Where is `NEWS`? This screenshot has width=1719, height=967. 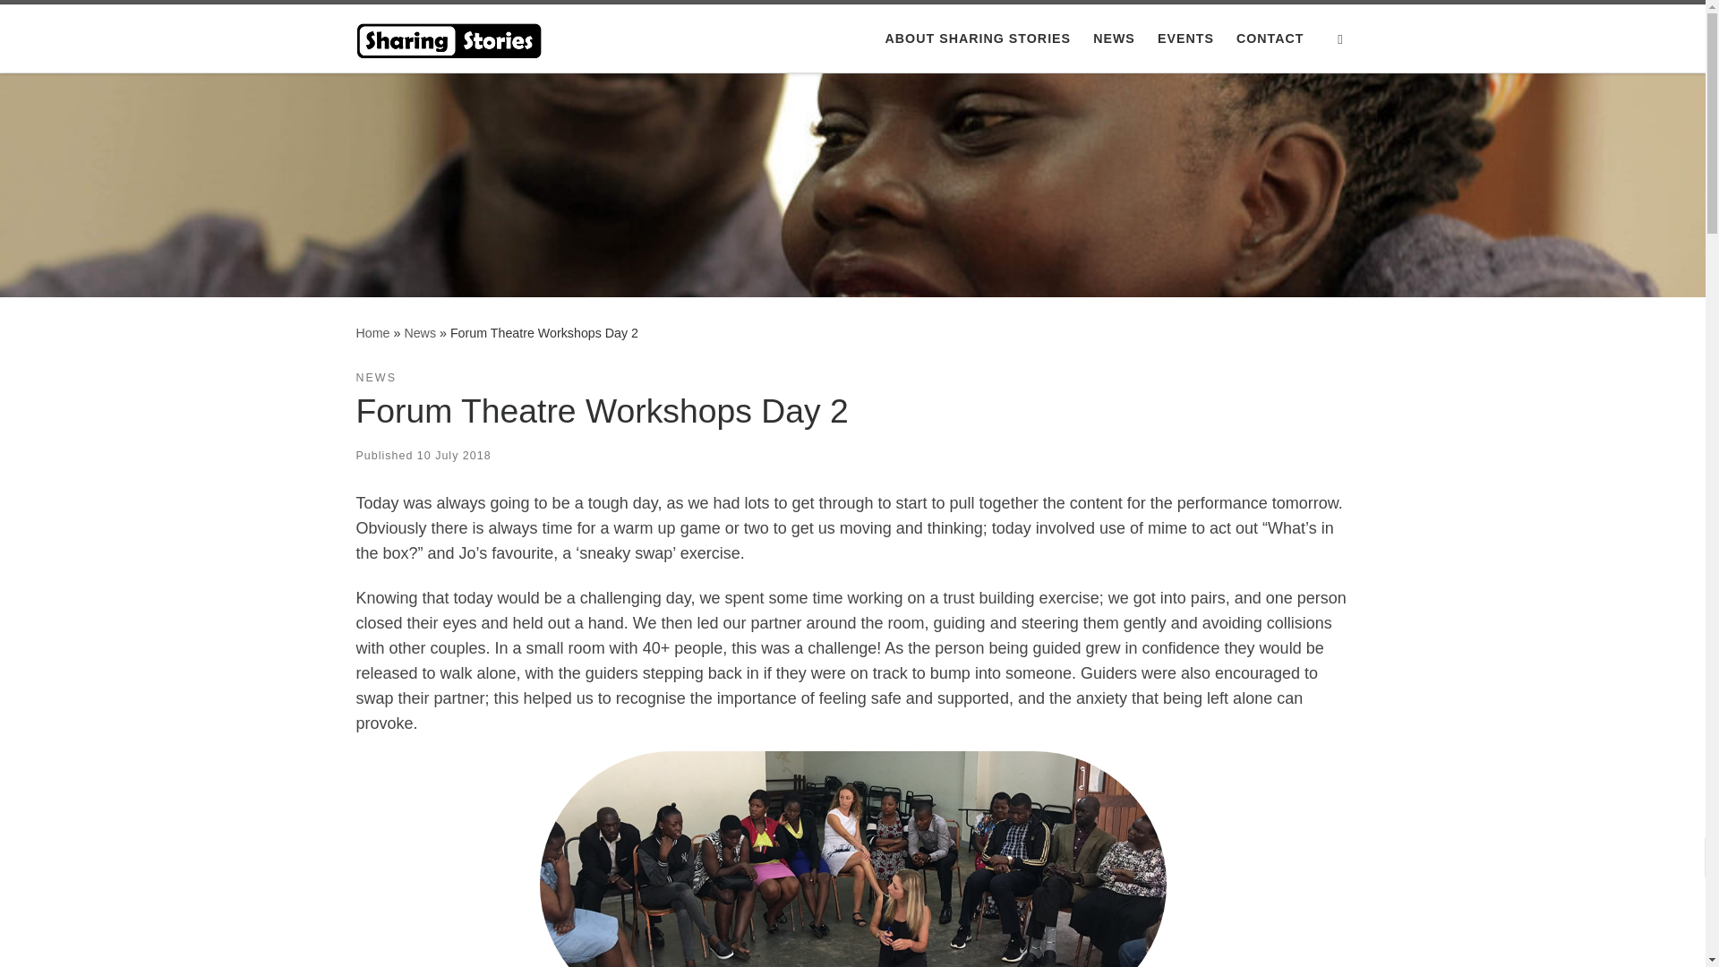 NEWS is located at coordinates (1114, 38).